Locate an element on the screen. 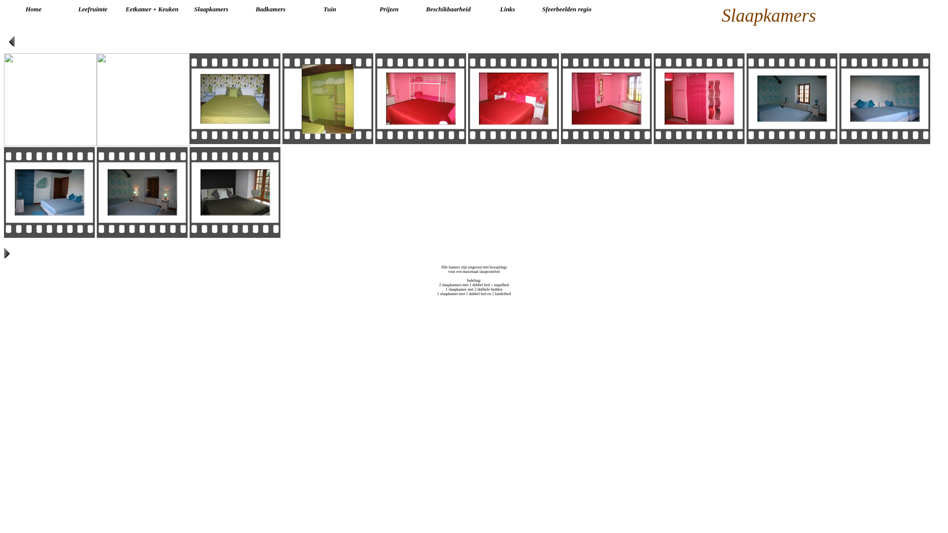 Image resolution: width=948 pixels, height=533 pixels. Badkamers is located at coordinates (271, 9).